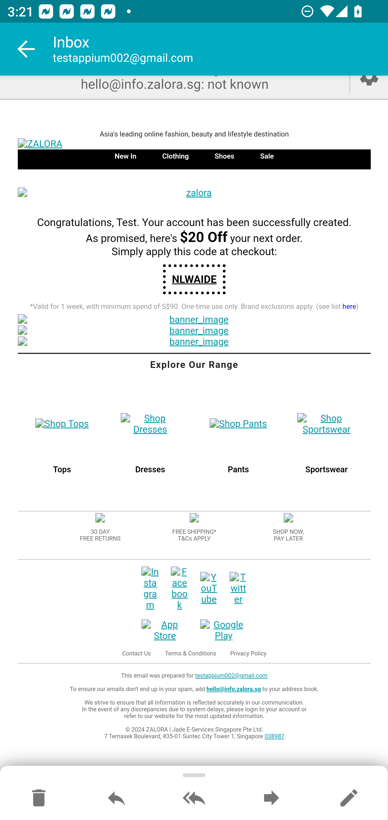 This screenshot has width=388, height=820. I want to click on Account setup, so click(369, 87).